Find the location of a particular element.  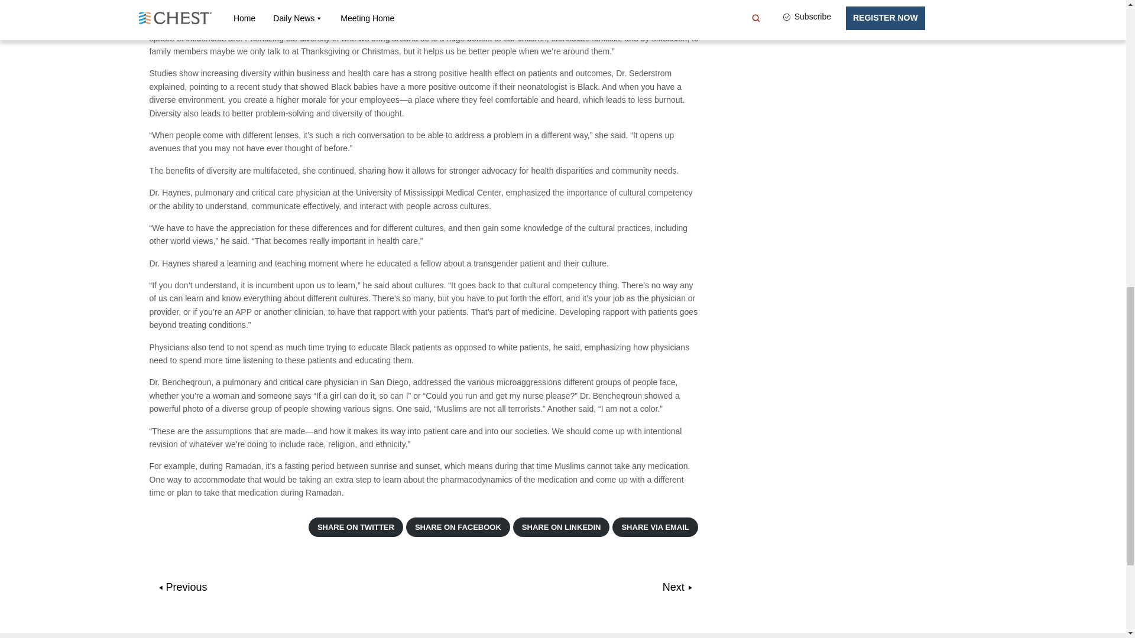

Share on Facebook is located at coordinates (458, 527).